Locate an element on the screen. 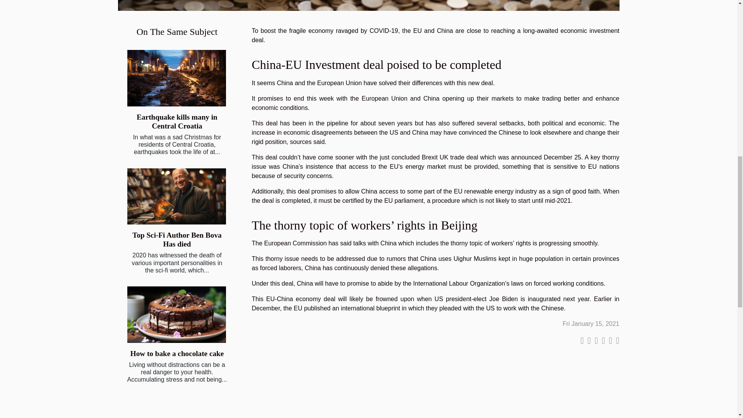  How to bake a chocolate cake is located at coordinates (177, 353).